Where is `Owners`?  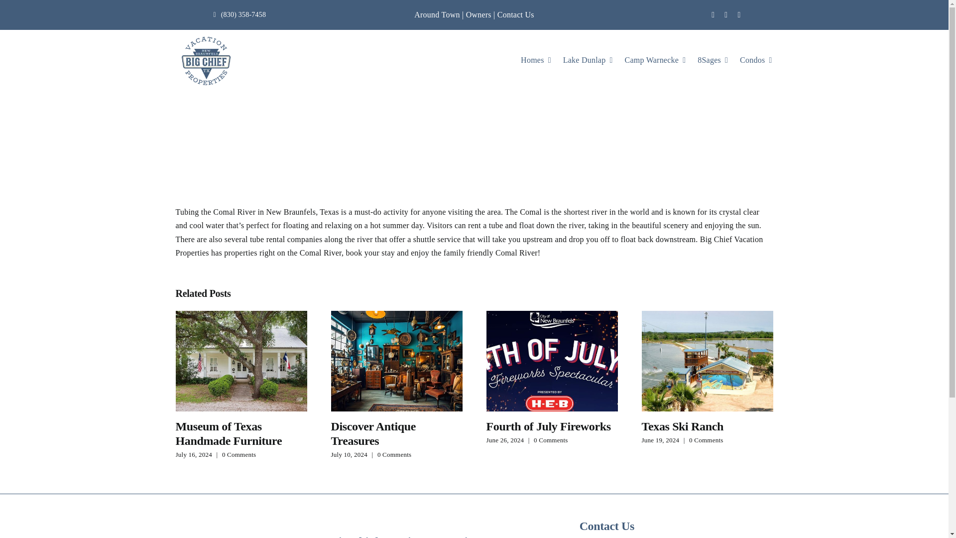 Owners is located at coordinates (478, 14).